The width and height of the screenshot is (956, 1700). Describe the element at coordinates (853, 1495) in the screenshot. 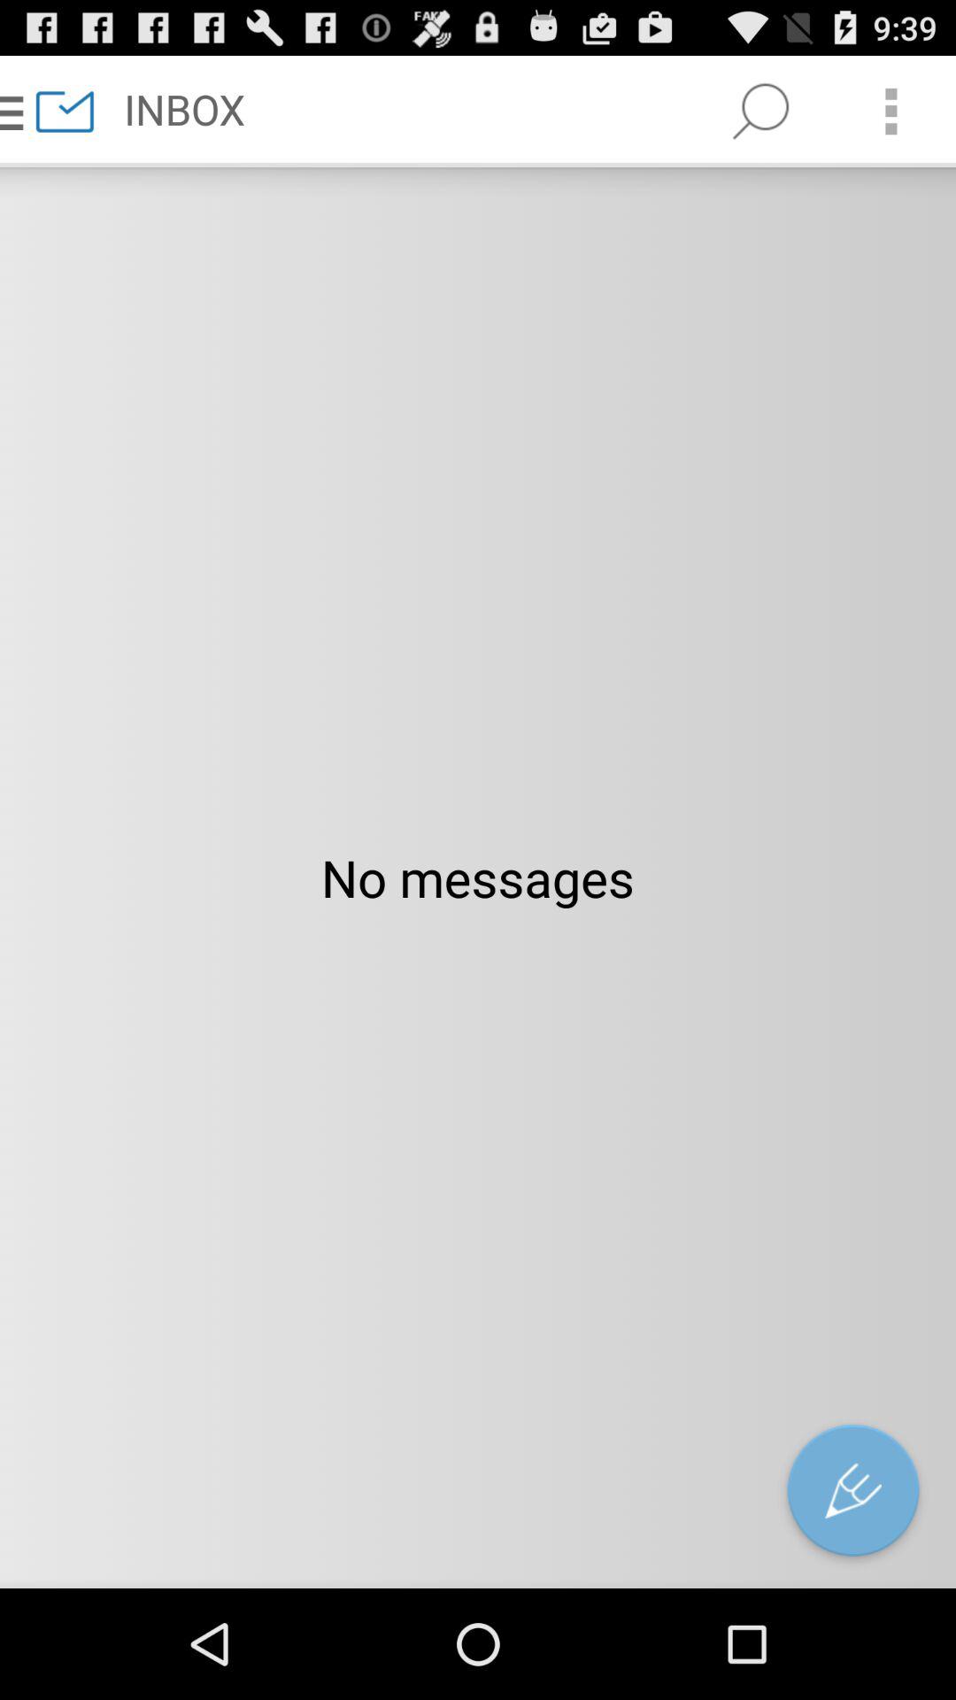

I see `turn off the icon at the bottom right corner` at that location.